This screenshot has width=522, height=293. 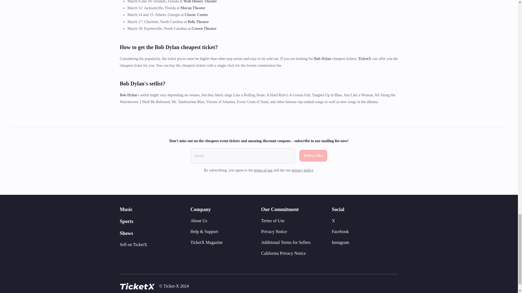 I want to click on Sports, so click(x=126, y=221).